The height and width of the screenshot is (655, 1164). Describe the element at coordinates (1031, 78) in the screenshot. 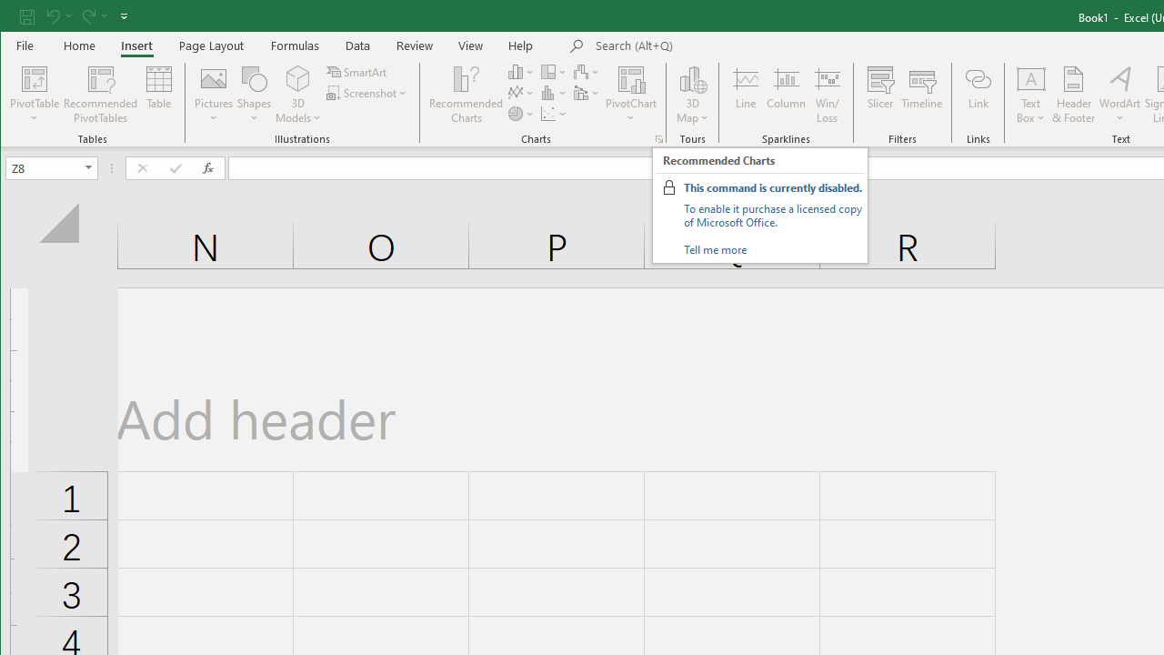

I see `Draw Horizontal Text Box` at that location.